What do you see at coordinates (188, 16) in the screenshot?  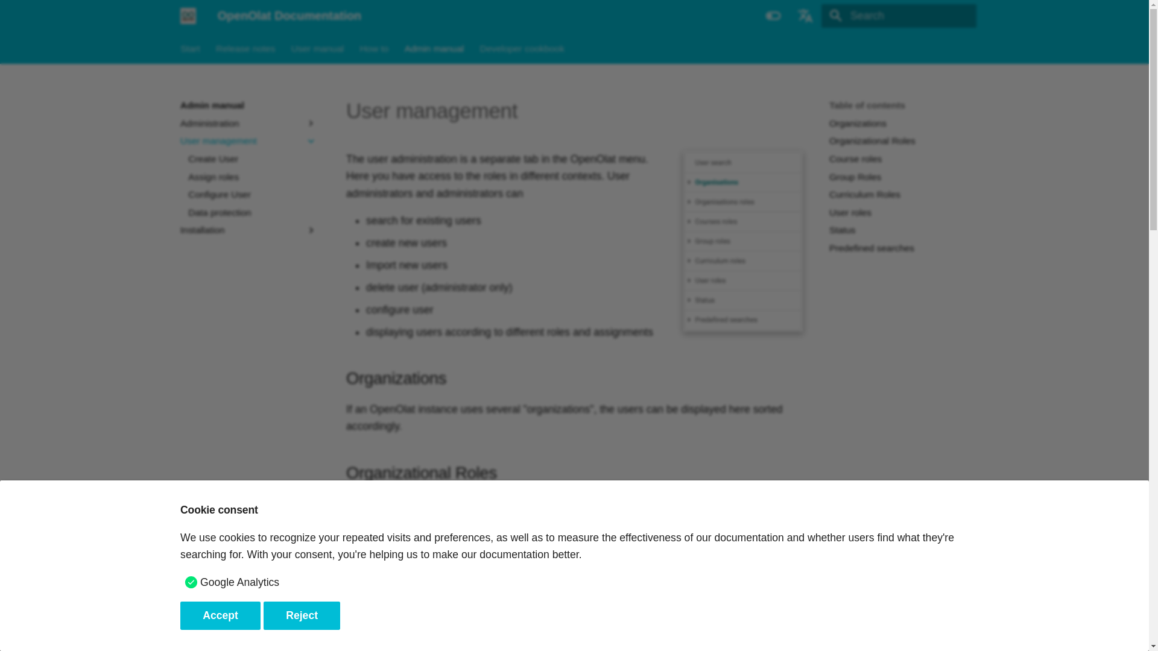 I see `OpenOlat Documentation` at bounding box center [188, 16].